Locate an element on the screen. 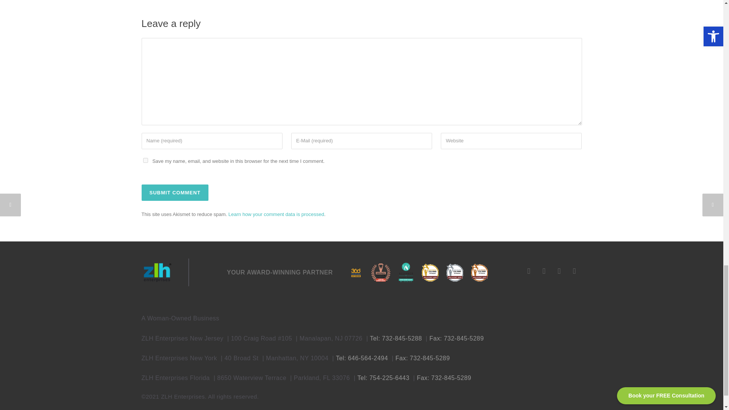 The height and width of the screenshot is (410, 729). Website is located at coordinates (511, 141).